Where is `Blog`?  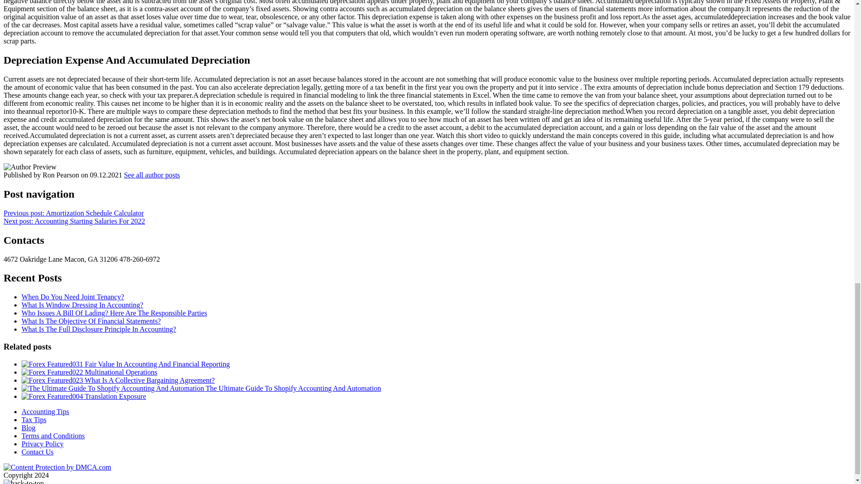
Blog is located at coordinates (28, 428).